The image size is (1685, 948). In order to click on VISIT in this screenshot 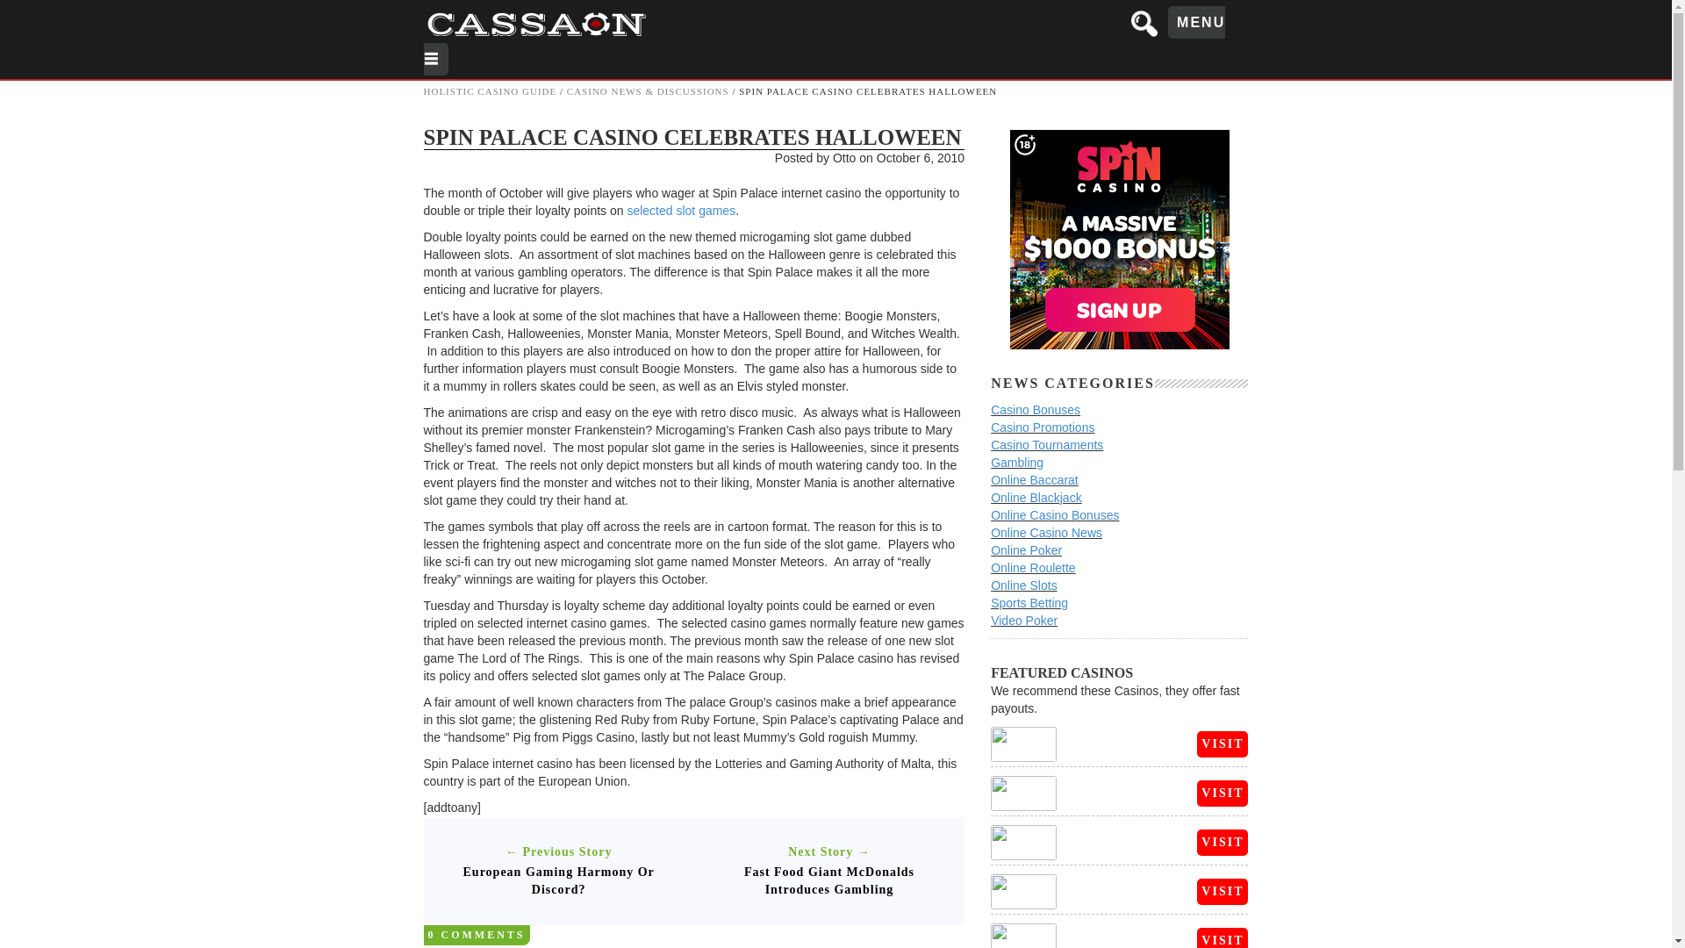, I will do `click(1222, 743)`.